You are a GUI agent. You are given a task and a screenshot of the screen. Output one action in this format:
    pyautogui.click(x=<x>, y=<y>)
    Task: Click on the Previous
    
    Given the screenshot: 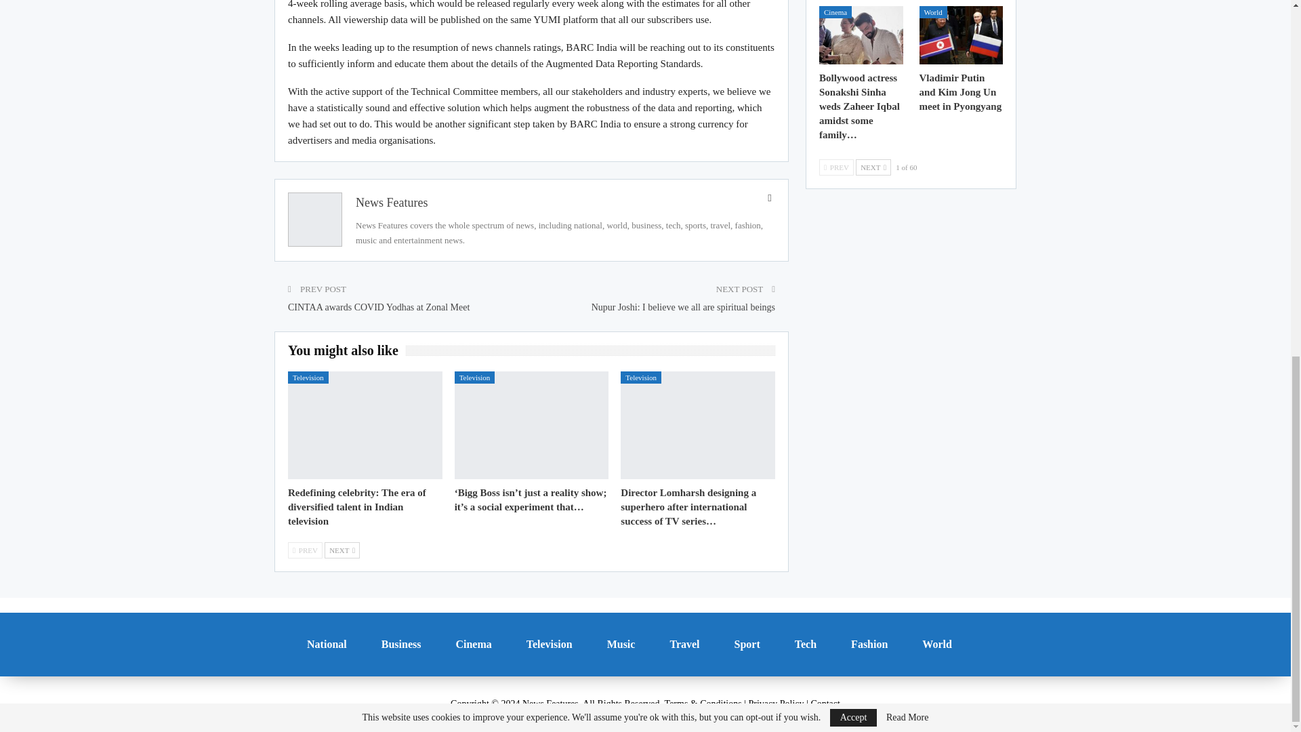 What is the action you would take?
    pyautogui.click(x=305, y=550)
    